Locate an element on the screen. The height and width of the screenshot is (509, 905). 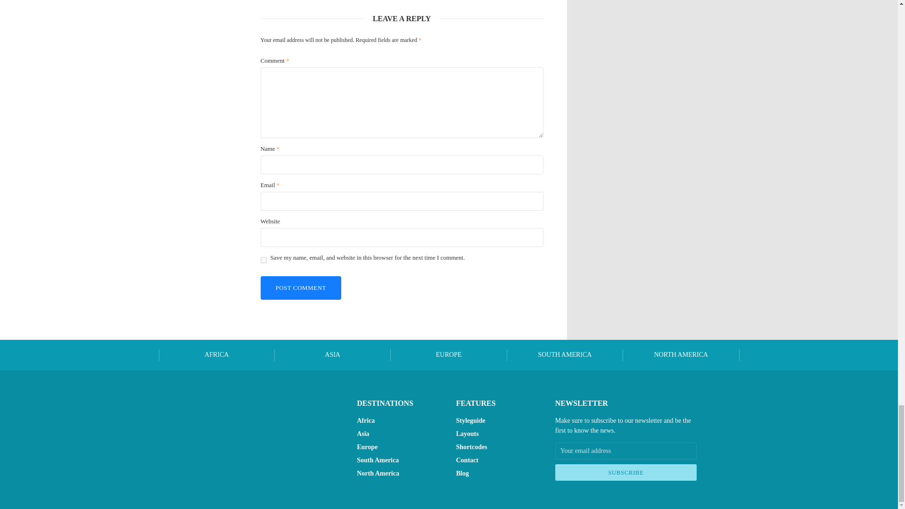
Post Comment is located at coordinates (301, 288).